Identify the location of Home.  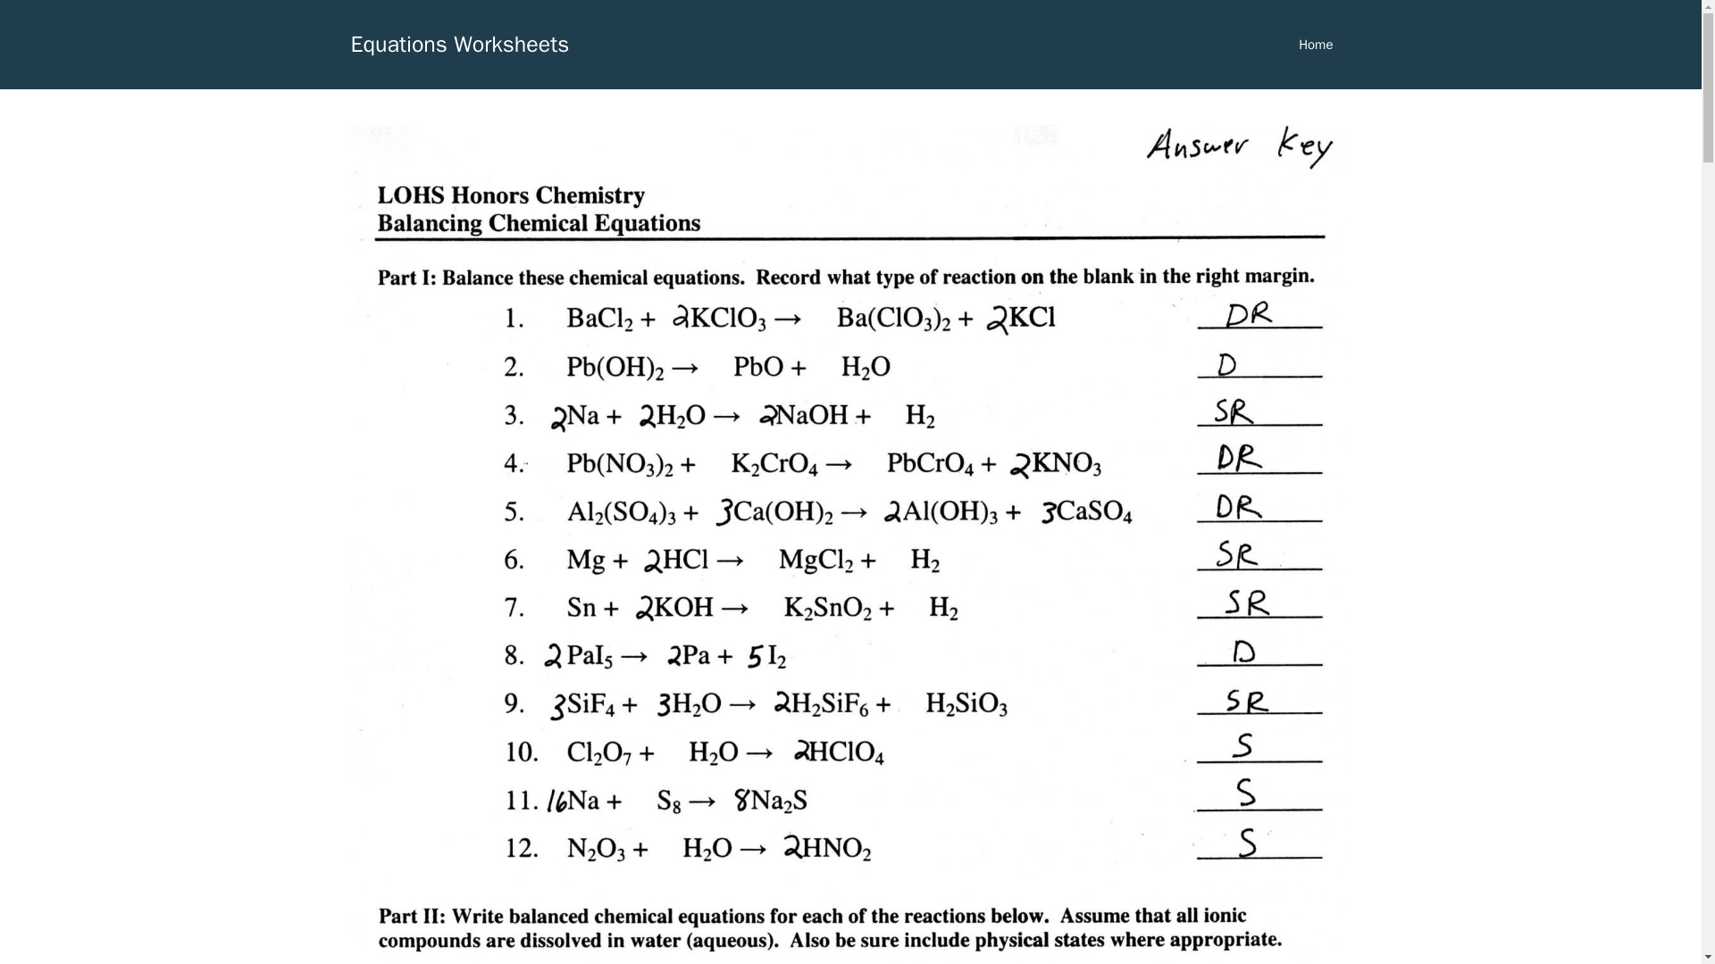
(1316, 45).